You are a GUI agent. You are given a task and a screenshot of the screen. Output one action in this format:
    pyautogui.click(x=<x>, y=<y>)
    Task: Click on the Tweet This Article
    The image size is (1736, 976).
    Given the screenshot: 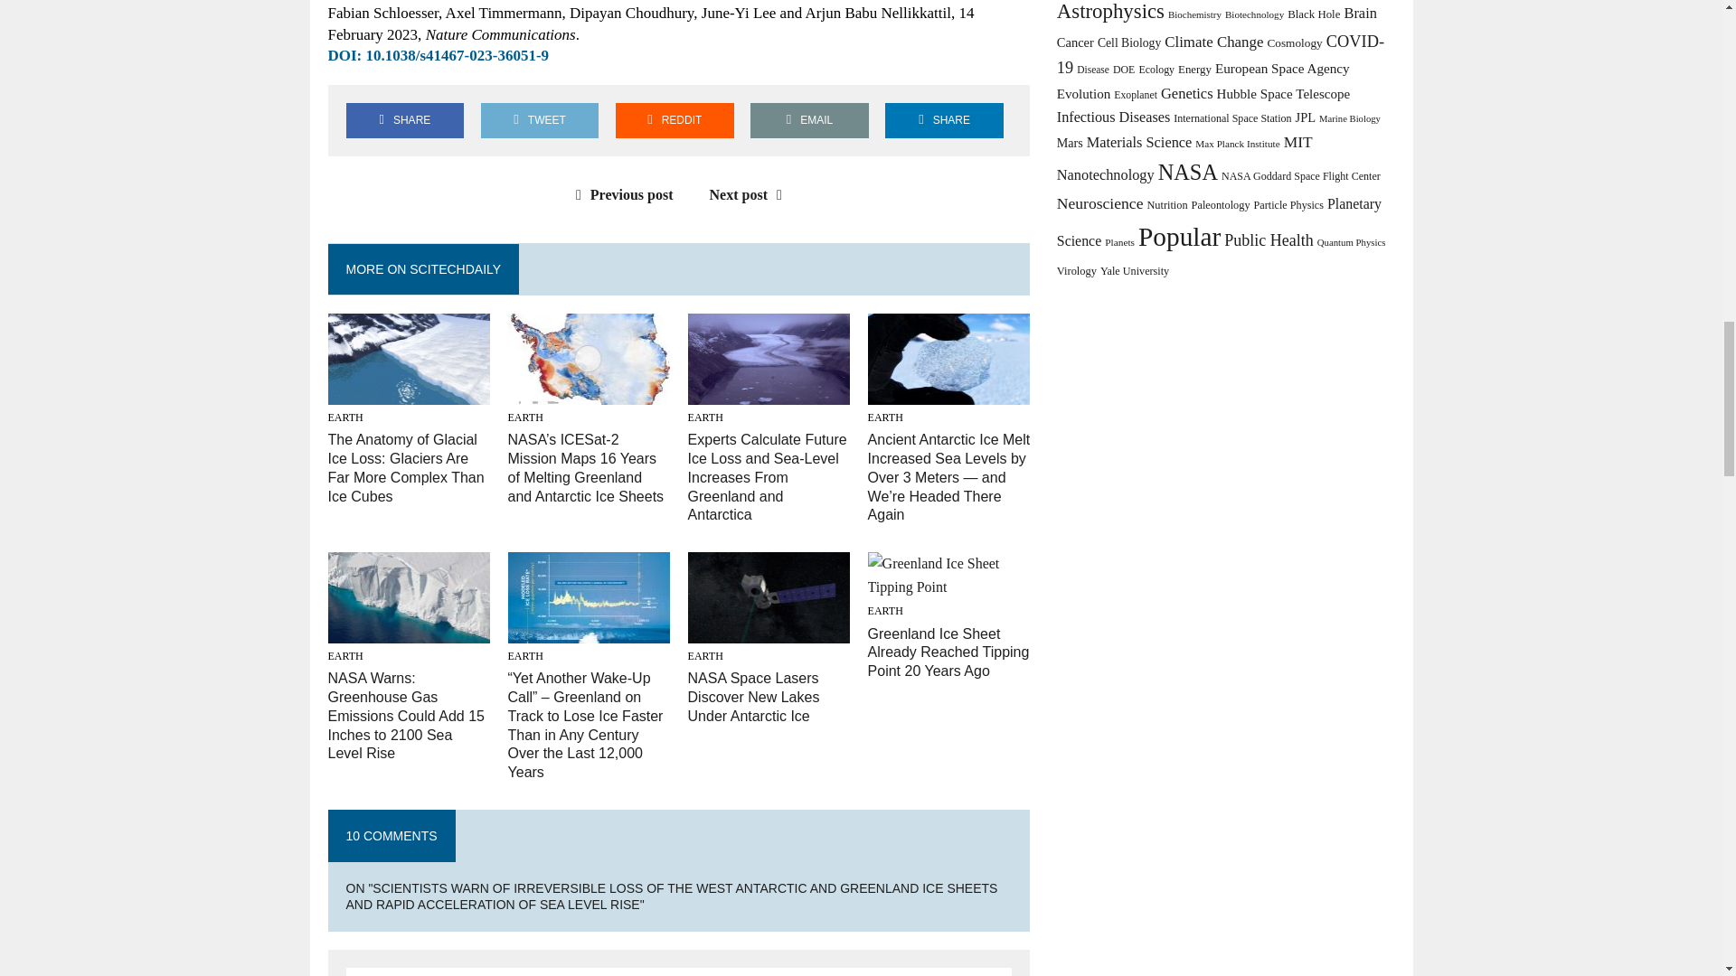 What is the action you would take?
    pyautogui.click(x=539, y=121)
    